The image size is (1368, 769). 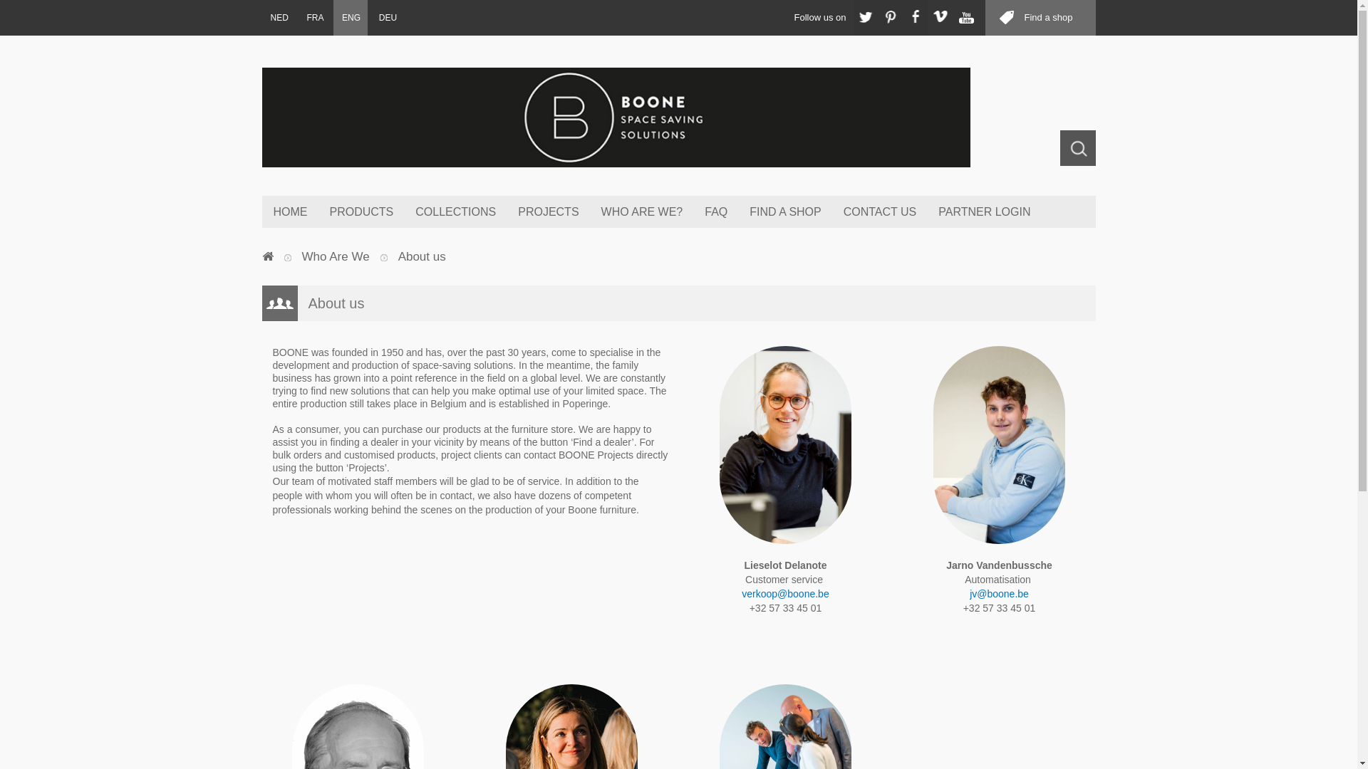 What do you see at coordinates (548, 212) in the screenshot?
I see `PROJECTS` at bounding box center [548, 212].